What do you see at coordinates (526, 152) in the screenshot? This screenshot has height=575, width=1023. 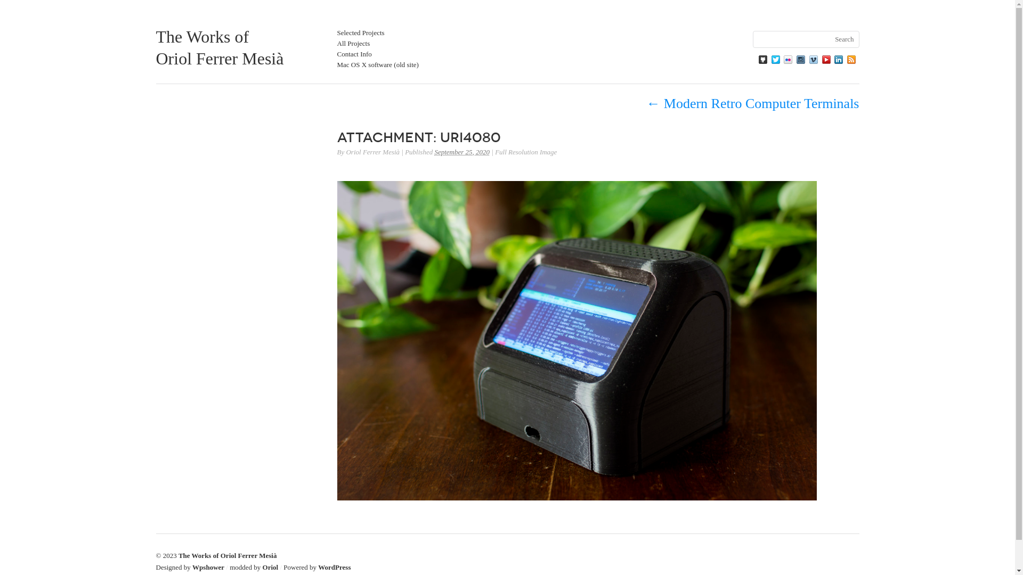 I see `Full Resolution Image` at bounding box center [526, 152].